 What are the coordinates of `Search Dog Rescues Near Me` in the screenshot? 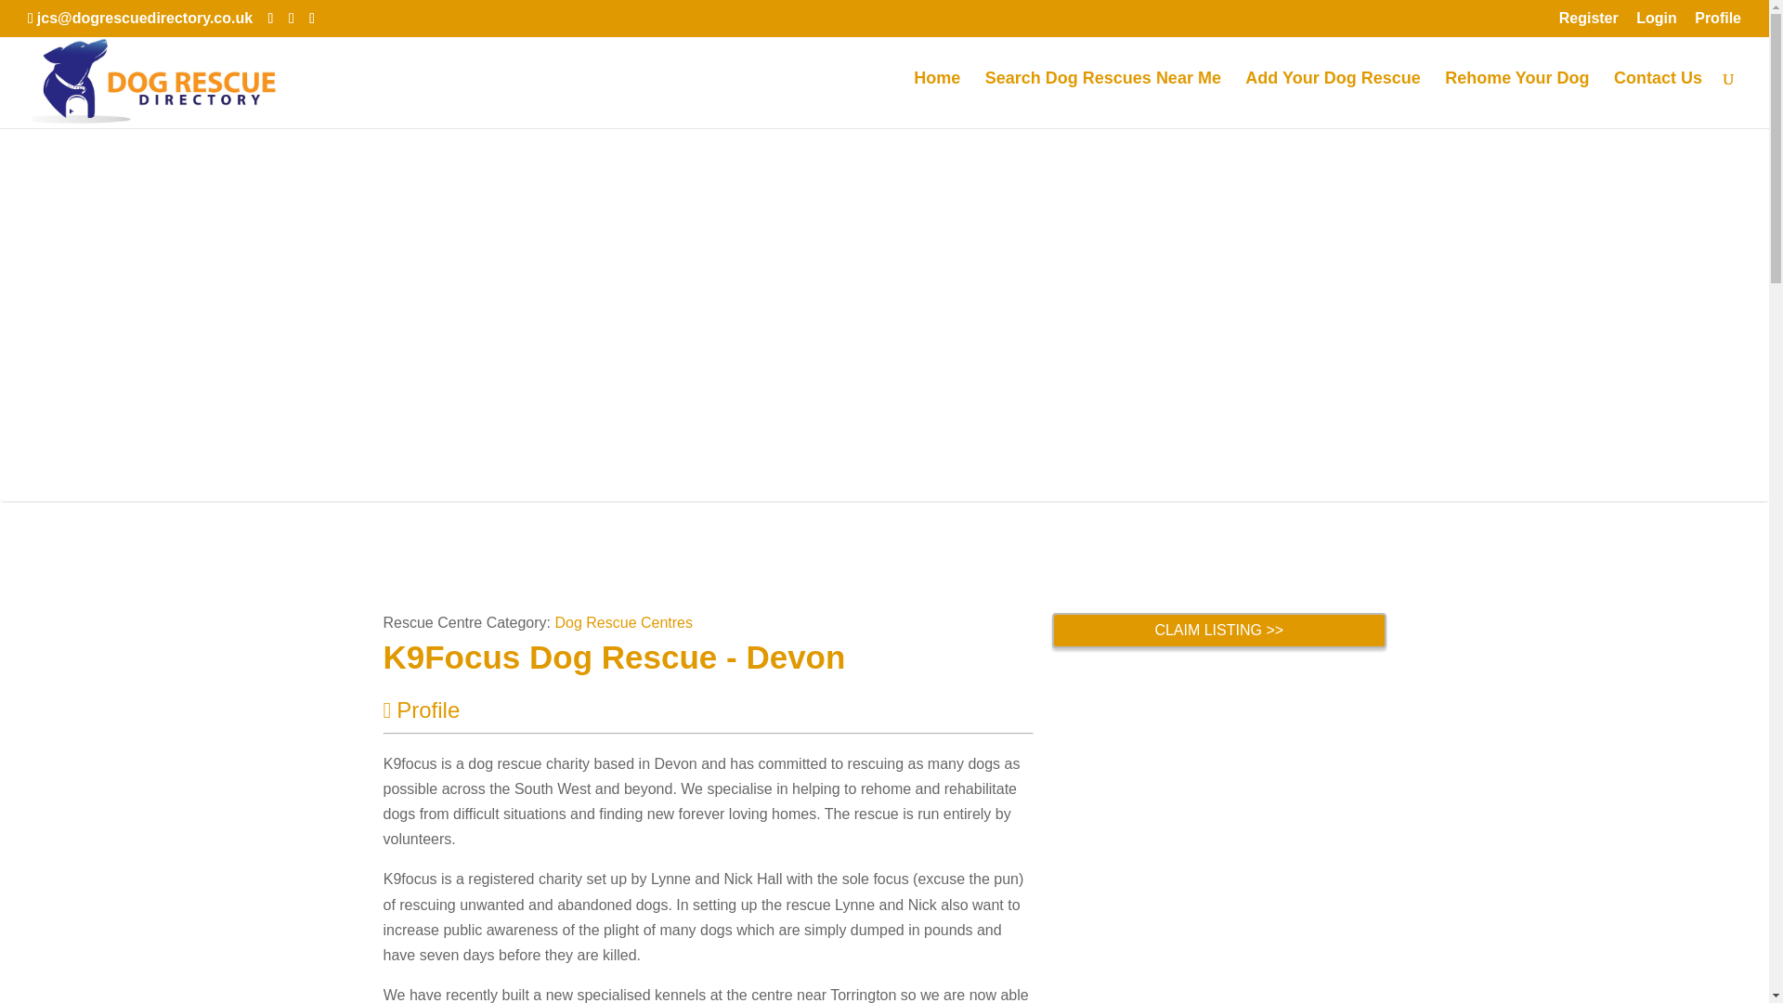 It's located at (1103, 99).